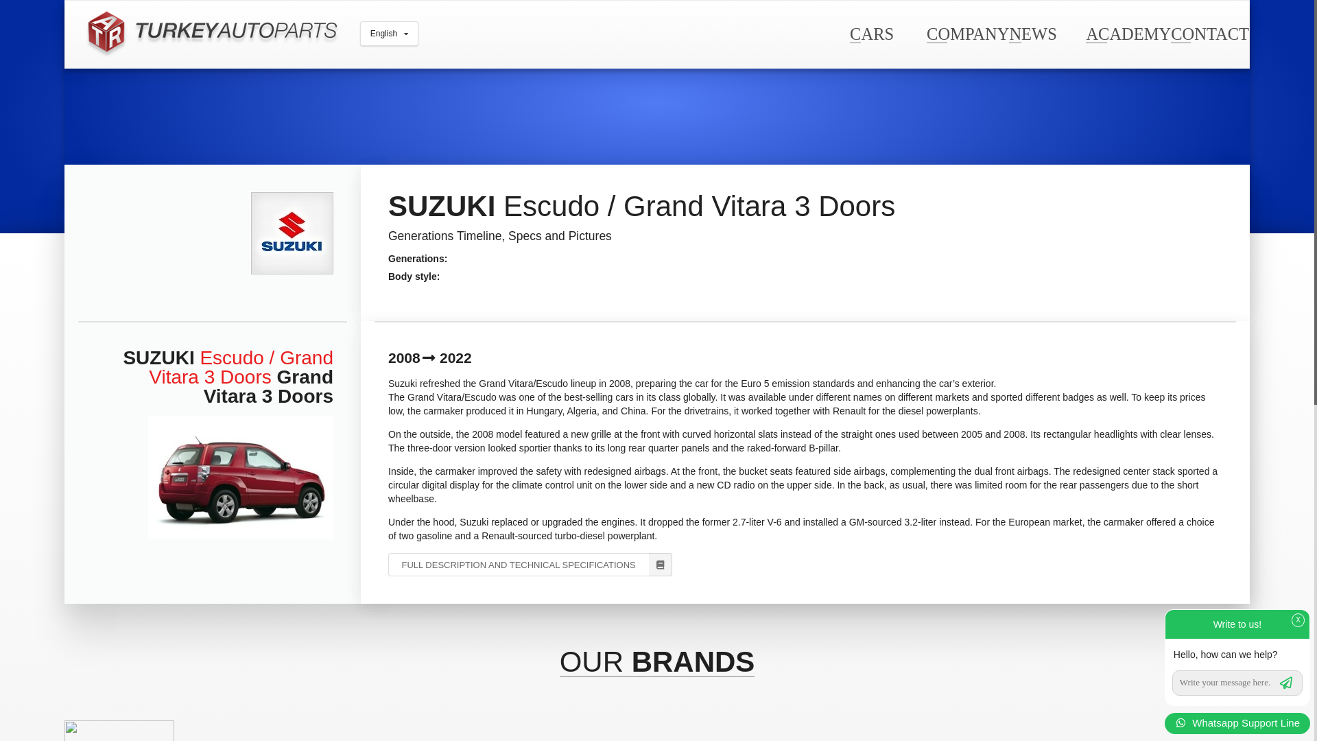 Image resolution: width=1317 pixels, height=741 pixels. I want to click on NEWS, so click(1032, 33).